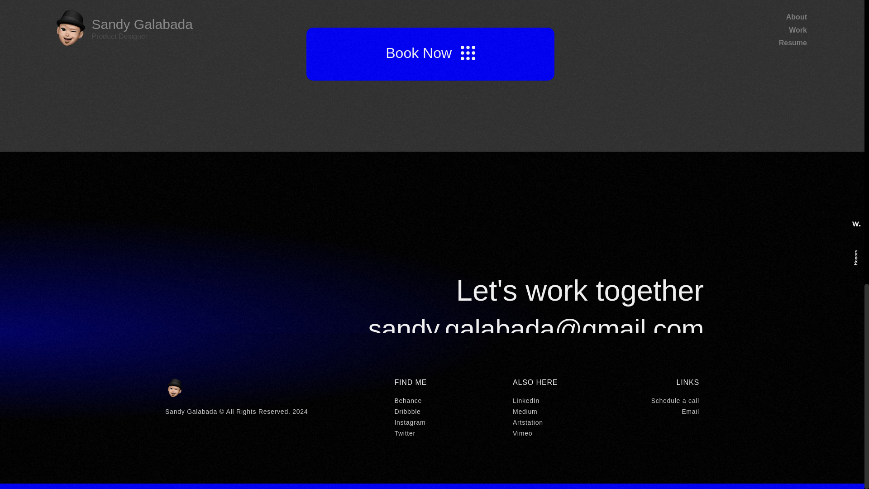  What do you see at coordinates (557, 433) in the screenshot?
I see `Vimeo` at bounding box center [557, 433].